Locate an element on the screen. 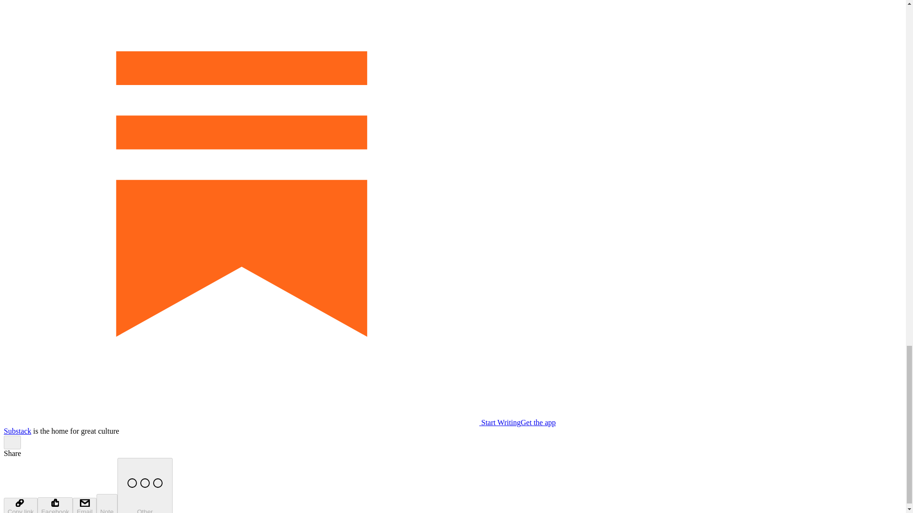 This screenshot has width=913, height=513. Get the app is located at coordinates (538, 422).